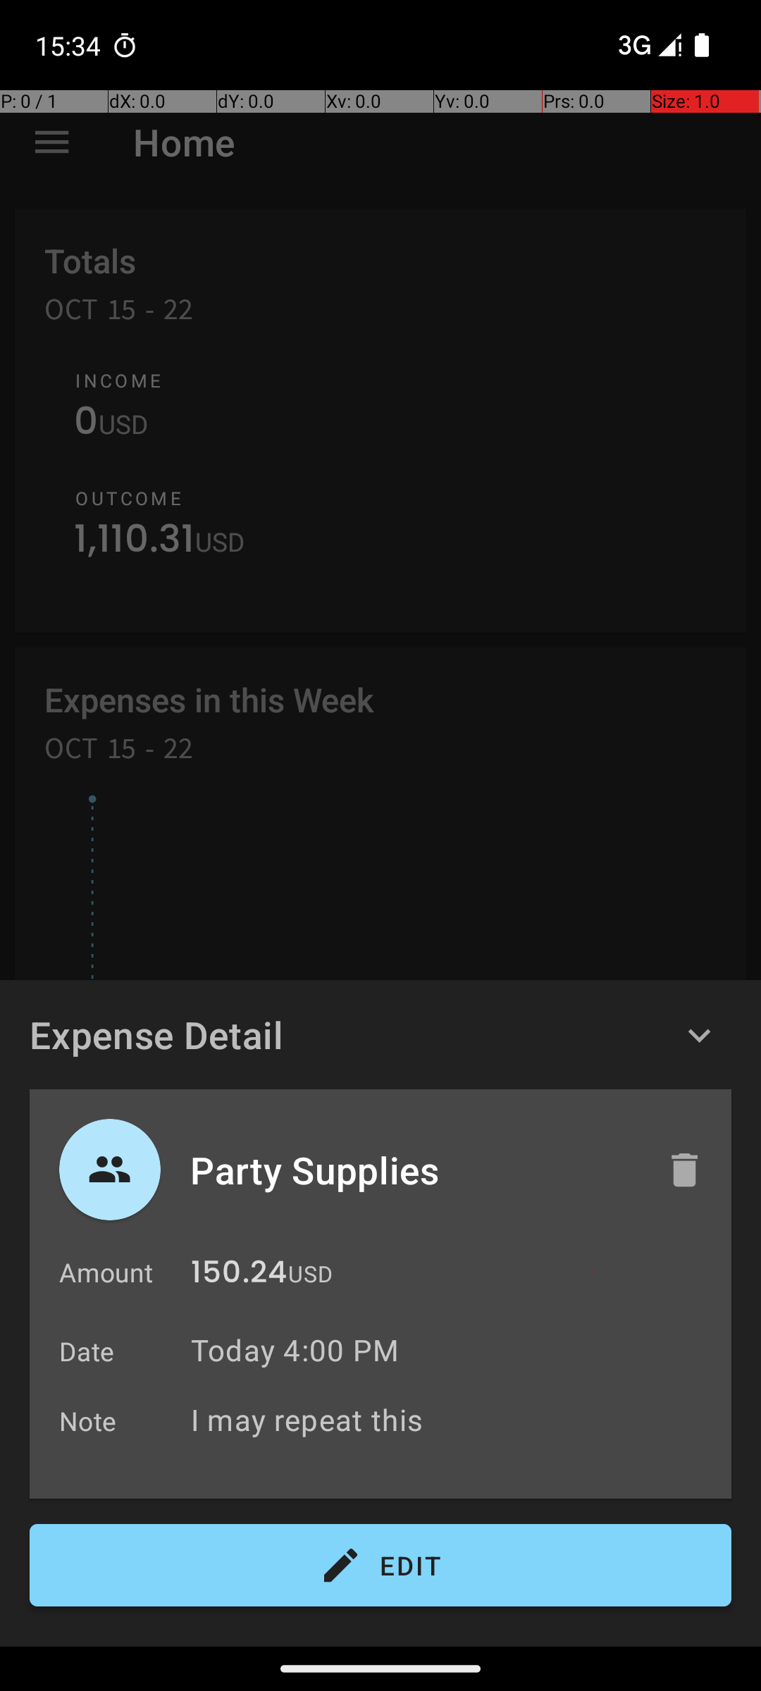  What do you see at coordinates (239, 1275) in the screenshot?
I see `150.24` at bounding box center [239, 1275].